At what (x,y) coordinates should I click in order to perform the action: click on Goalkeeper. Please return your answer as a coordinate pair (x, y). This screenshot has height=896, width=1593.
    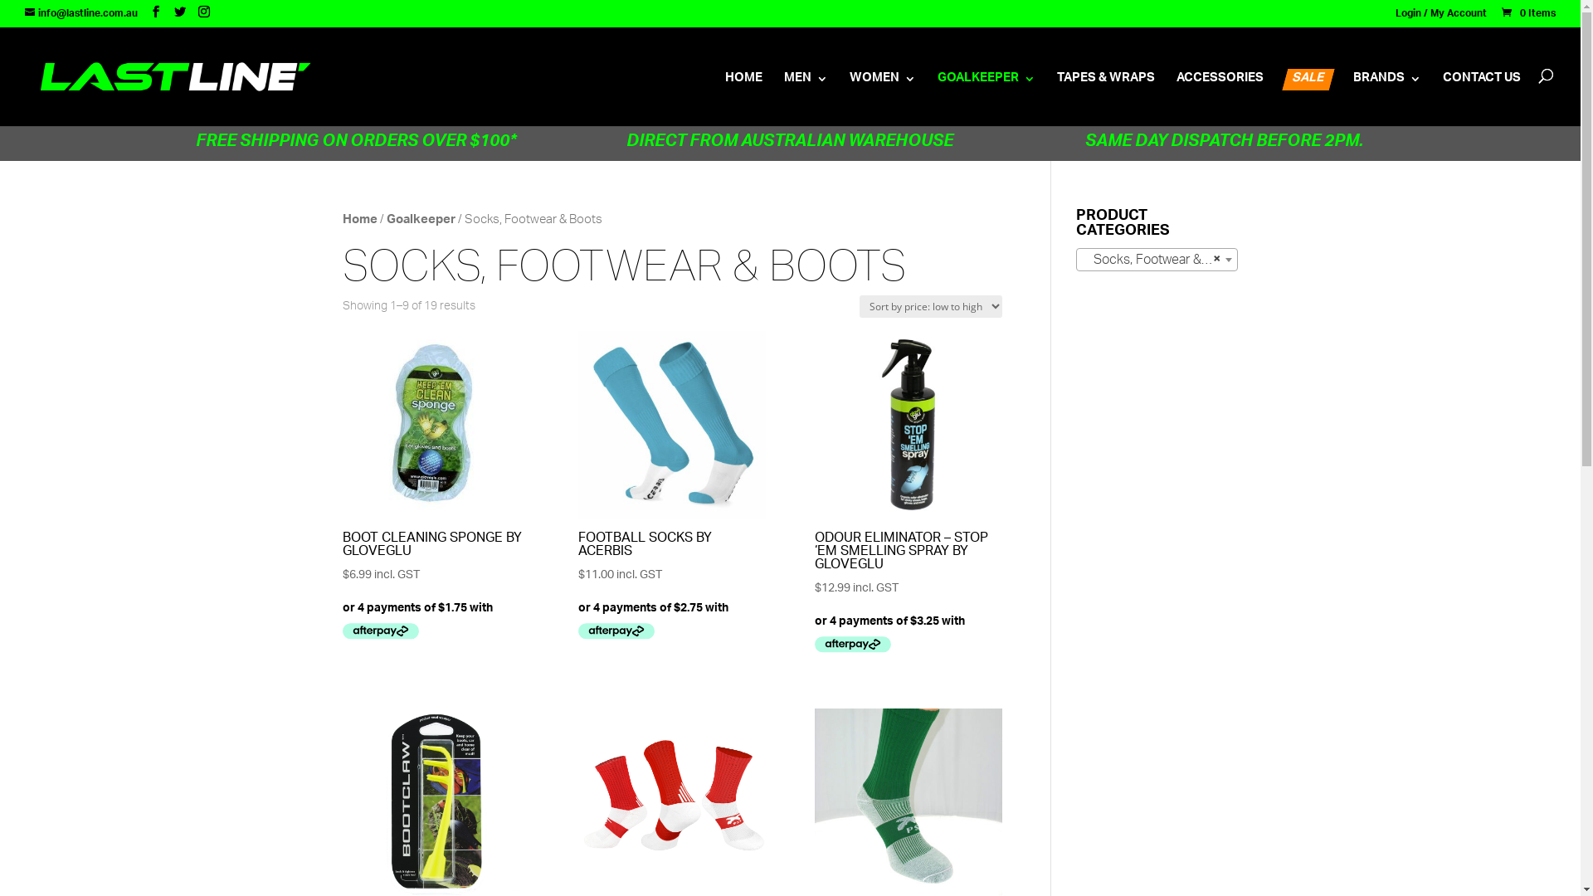
    Looking at the image, I should click on (421, 221).